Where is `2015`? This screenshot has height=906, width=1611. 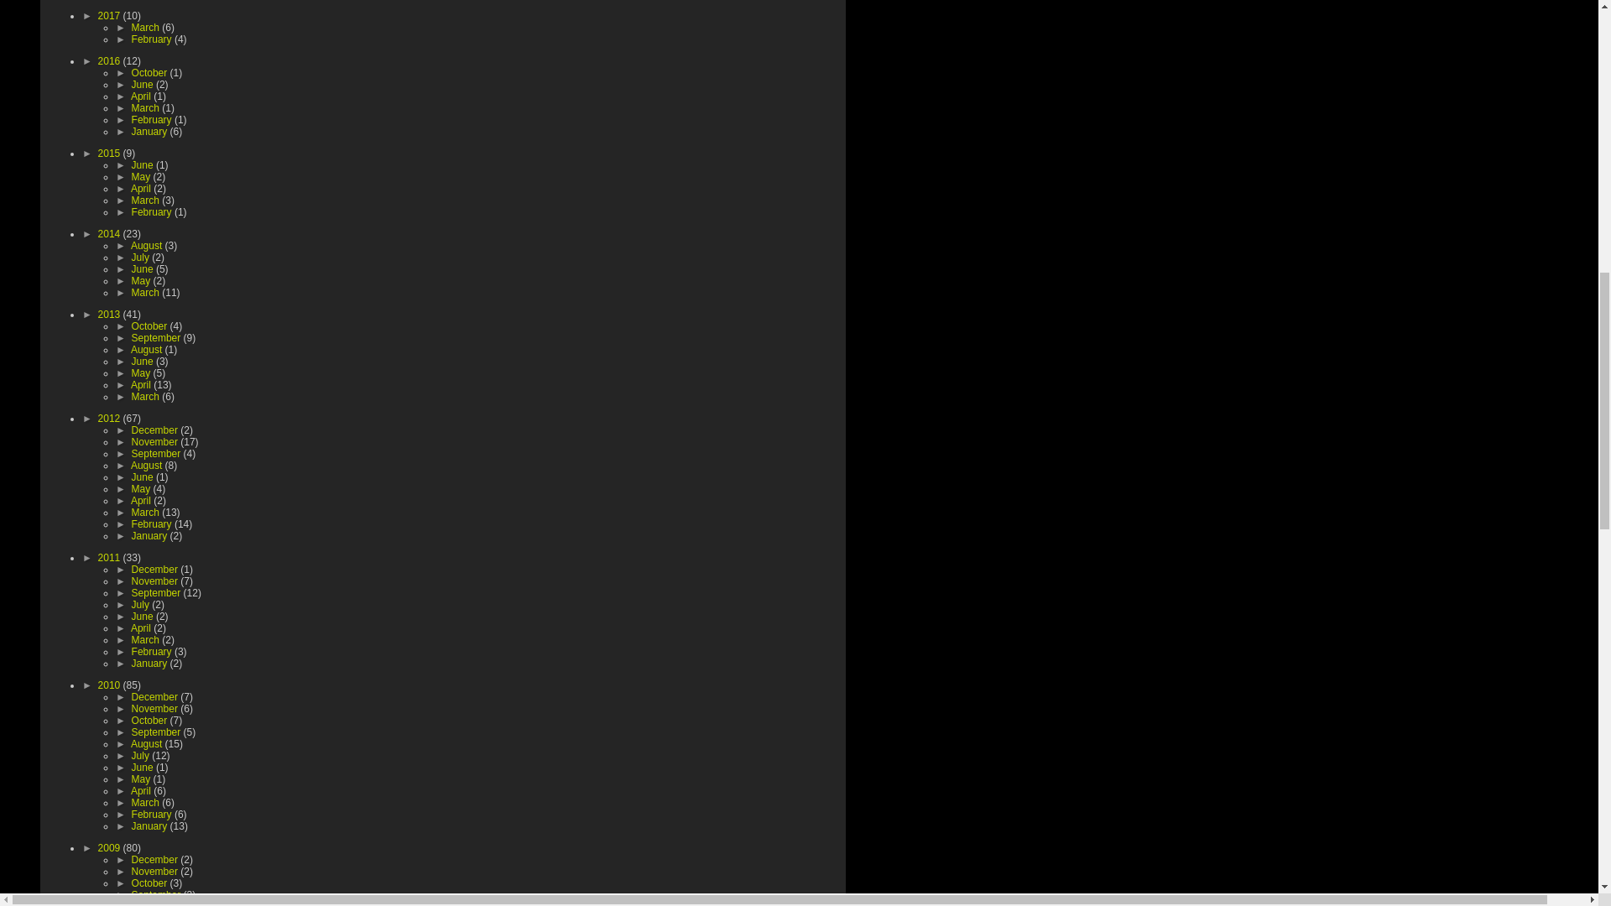 2015 is located at coordinates (111, 154).